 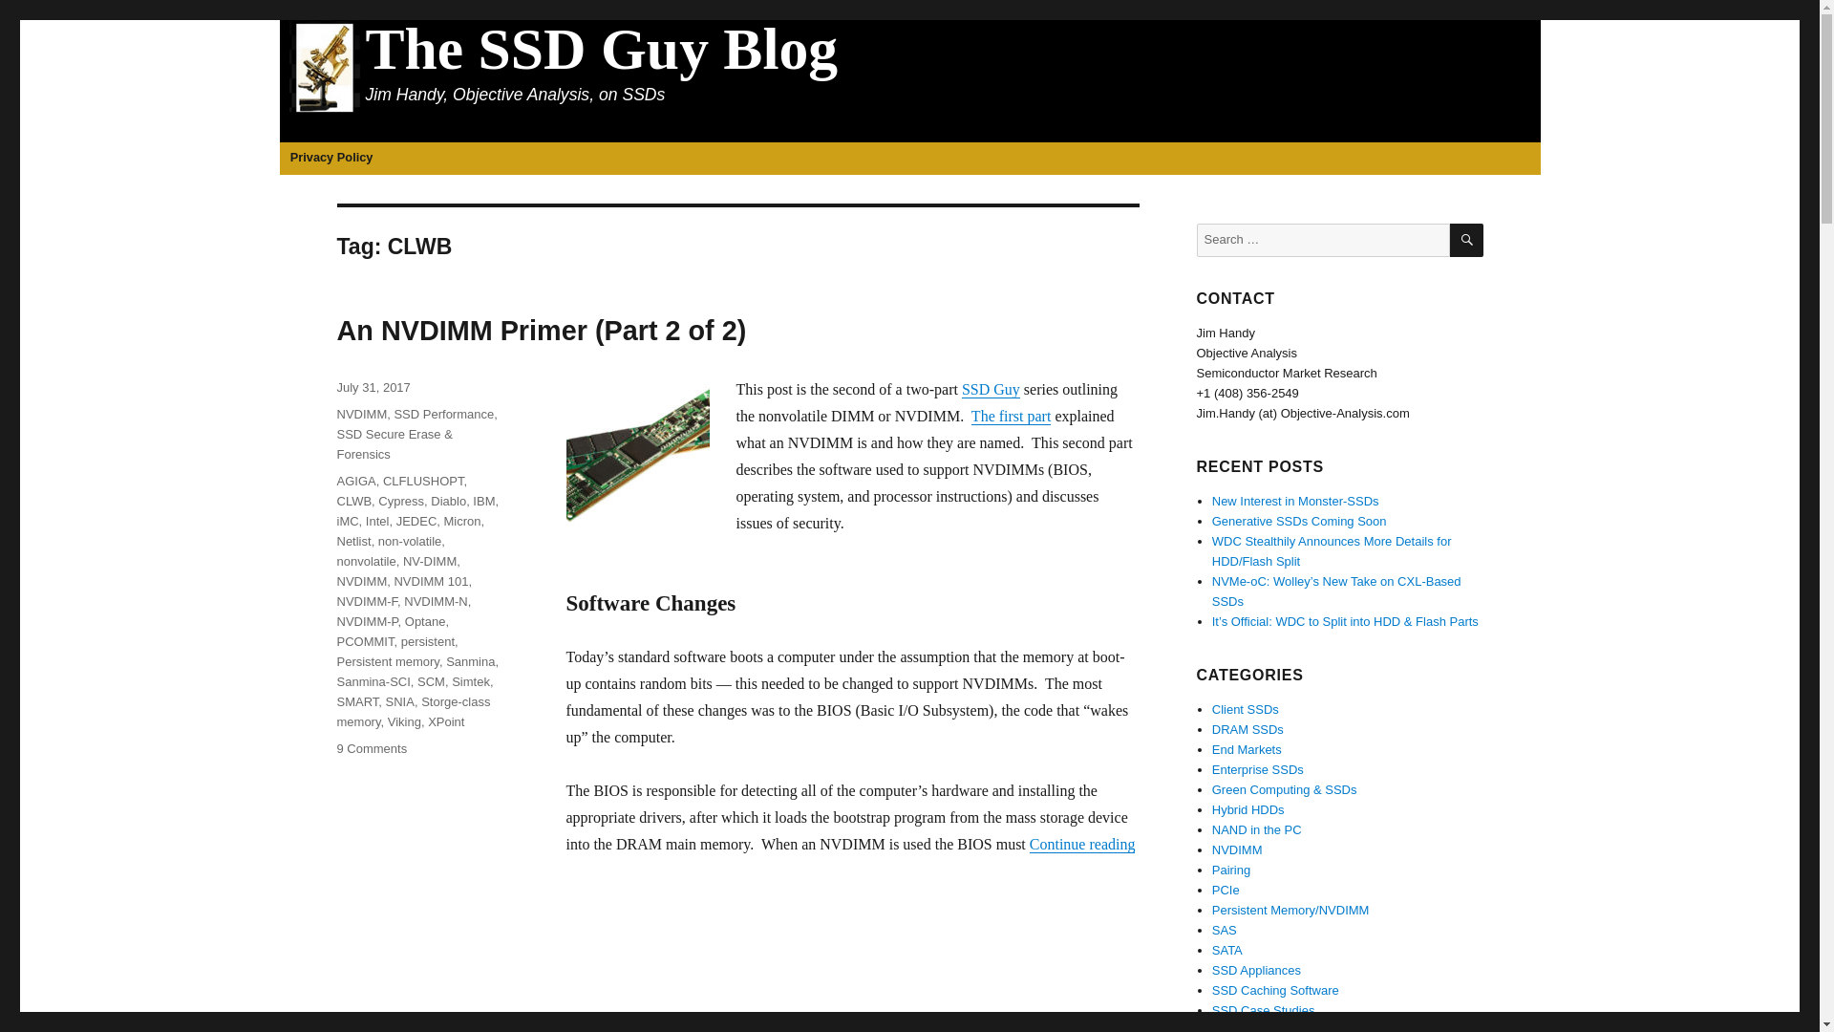 I want to click on Call with Google Voice, so click(x=1247, y=393).